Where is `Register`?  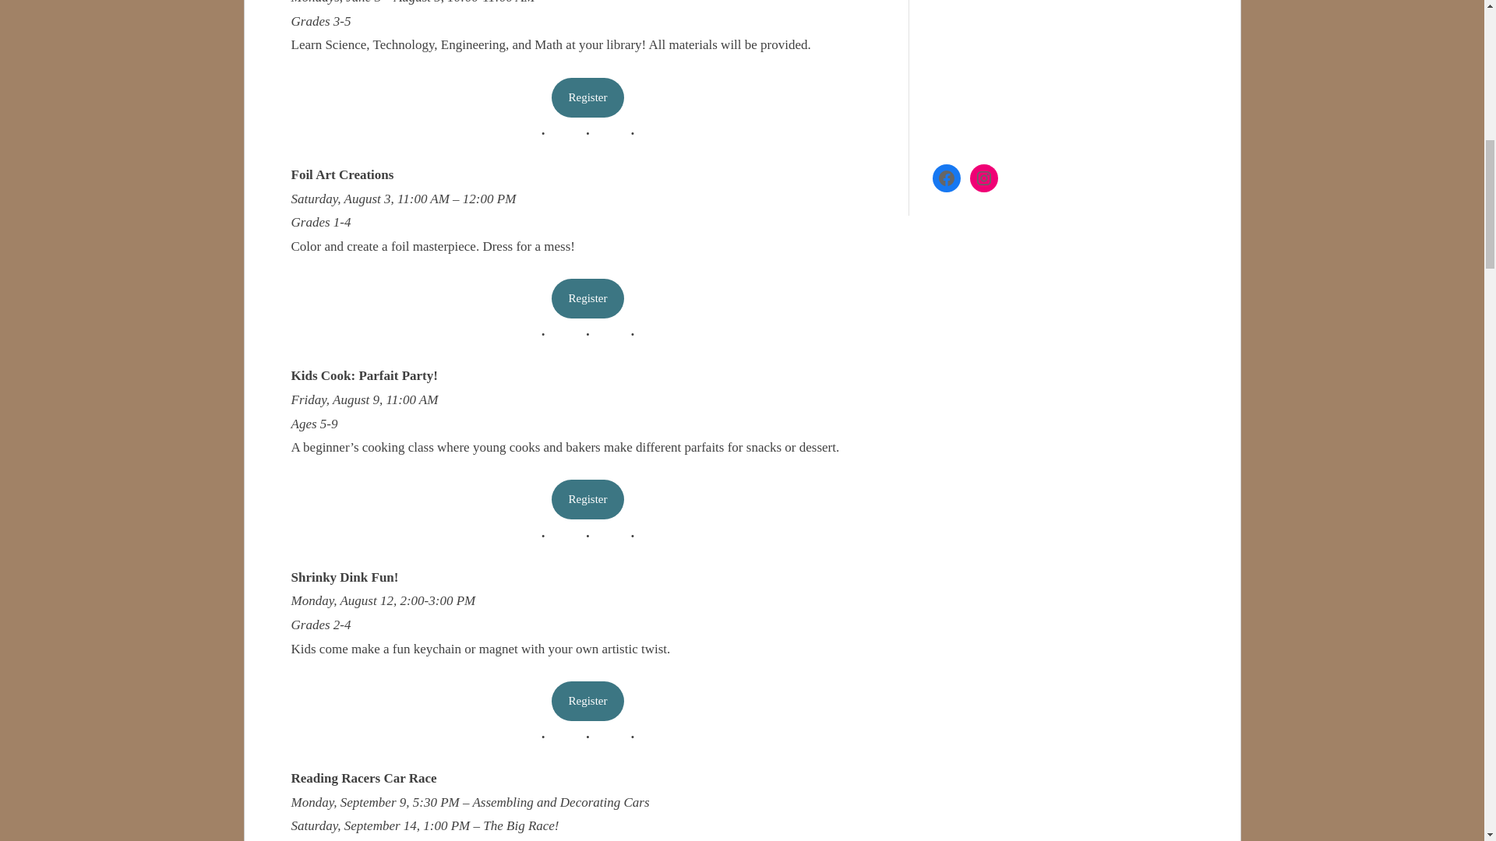
Register is located at coordinates (588, 298).